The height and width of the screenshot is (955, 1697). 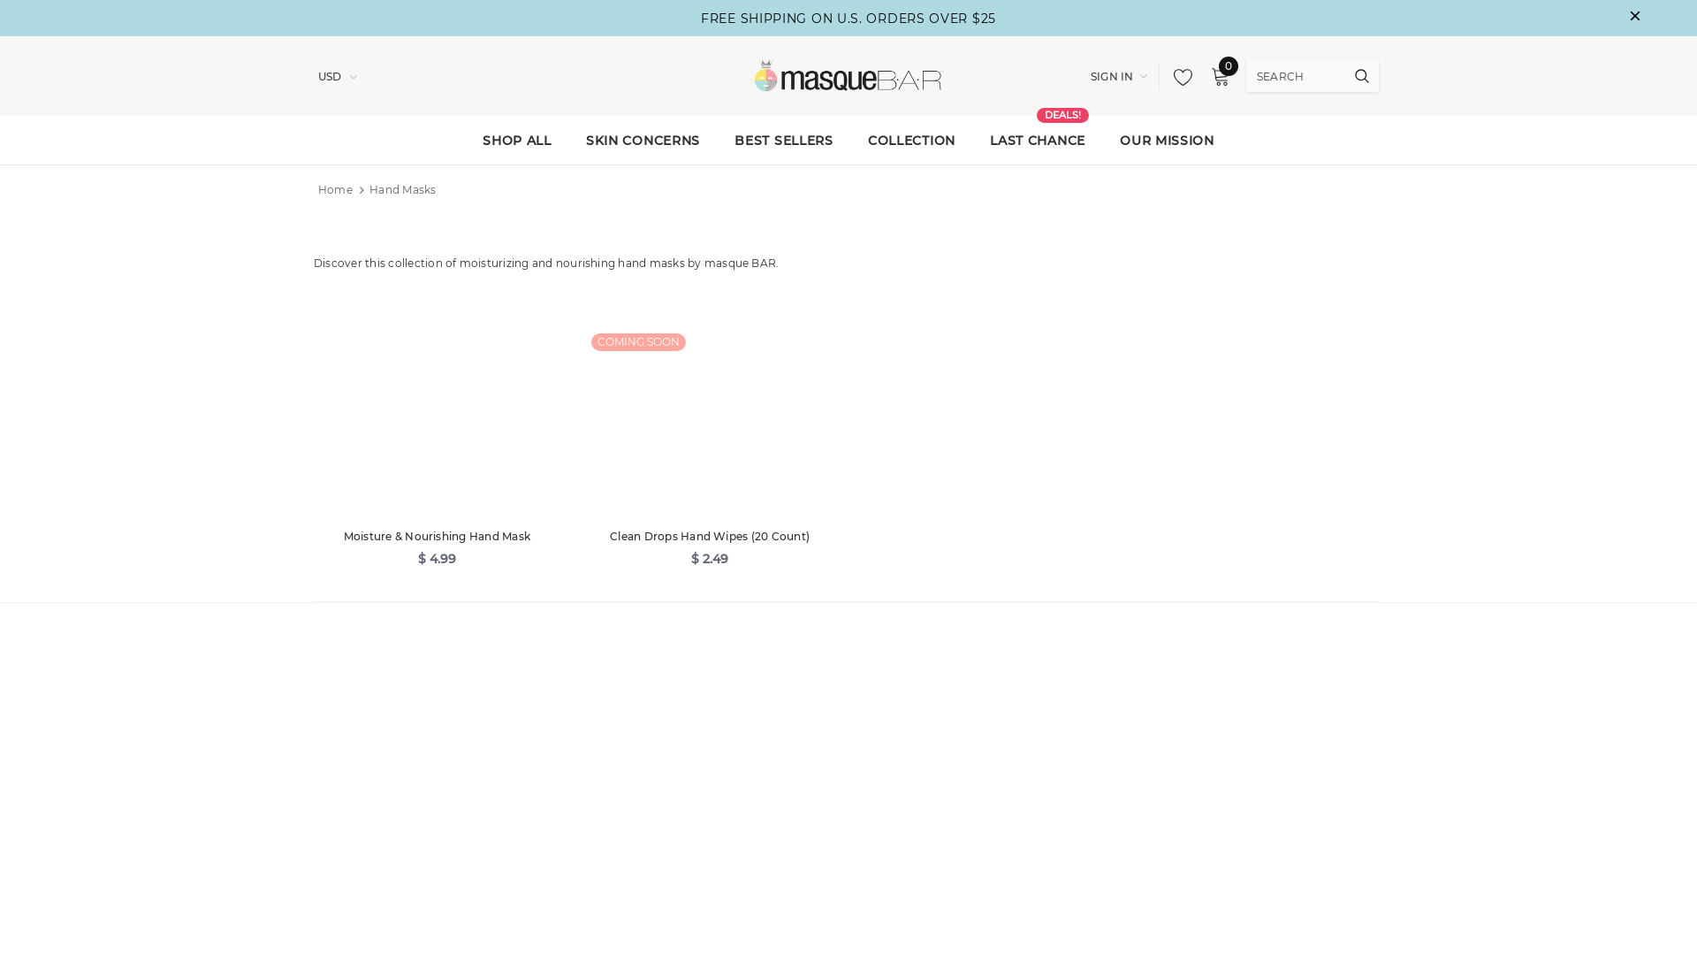 I want to click on SKIN CONCERNS, so click(x=643, y=140).